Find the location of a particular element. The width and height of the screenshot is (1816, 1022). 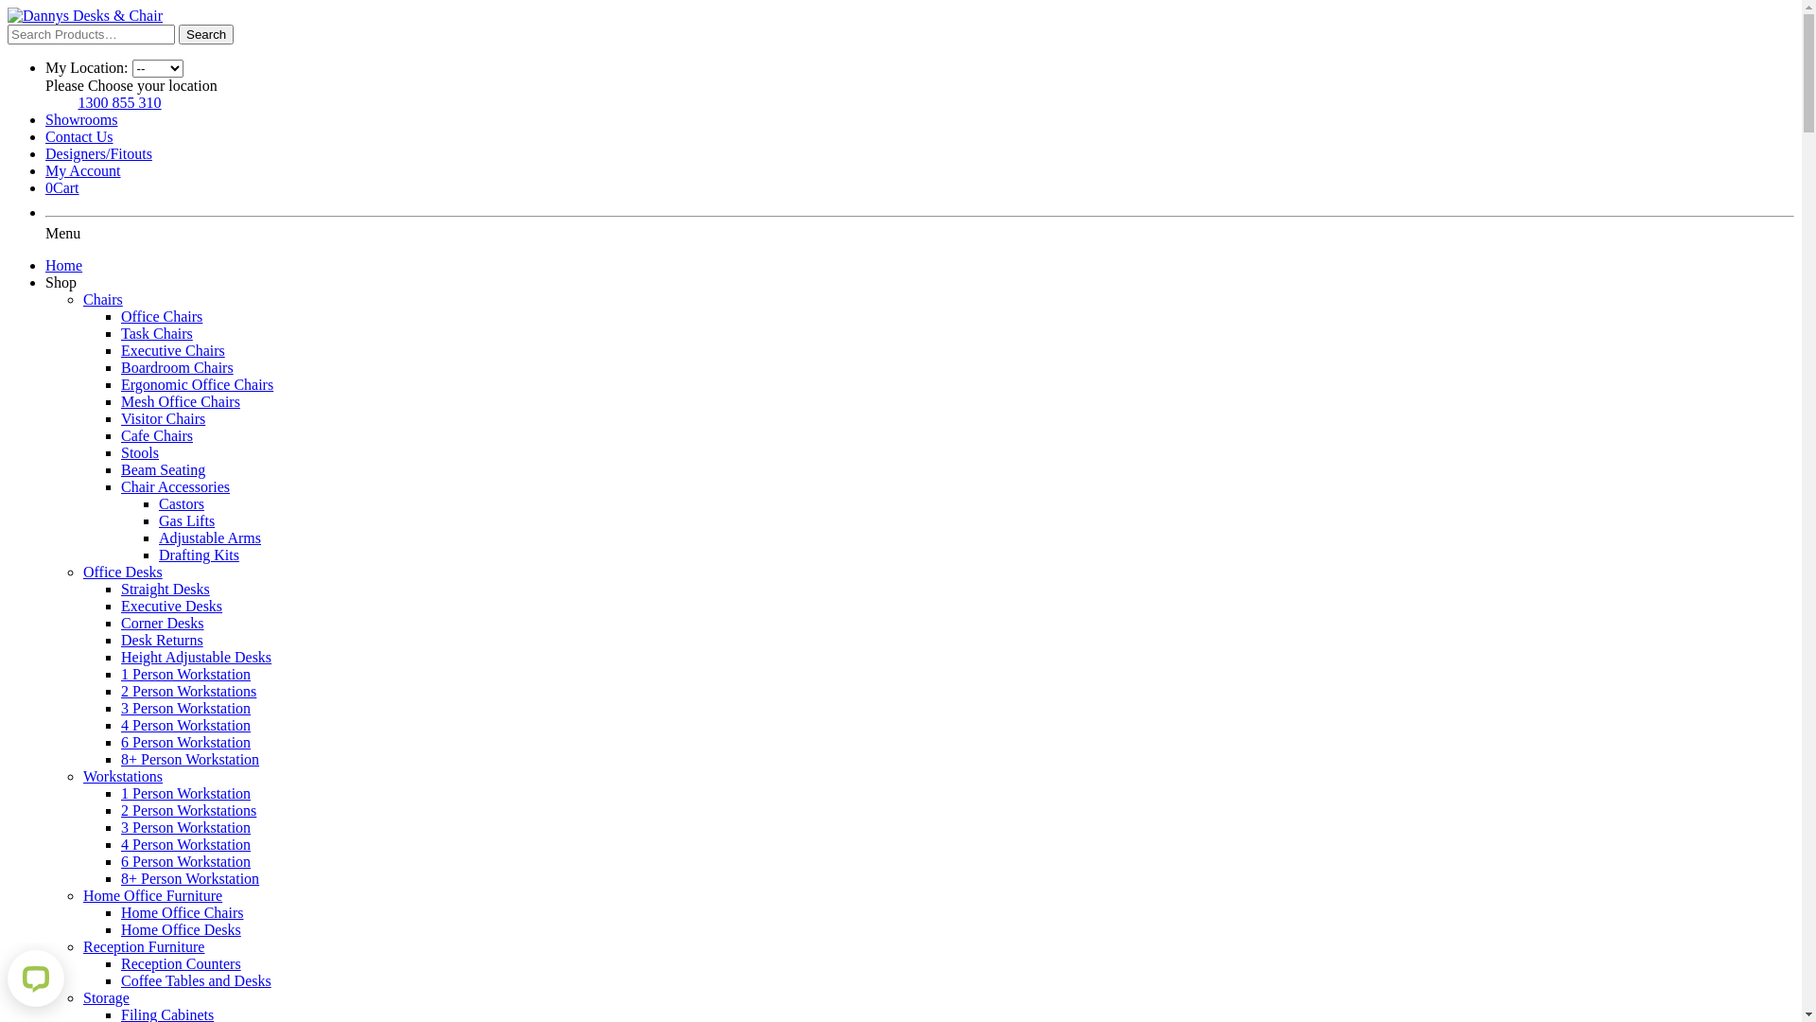

Got it is located at coordinates (62, 104).